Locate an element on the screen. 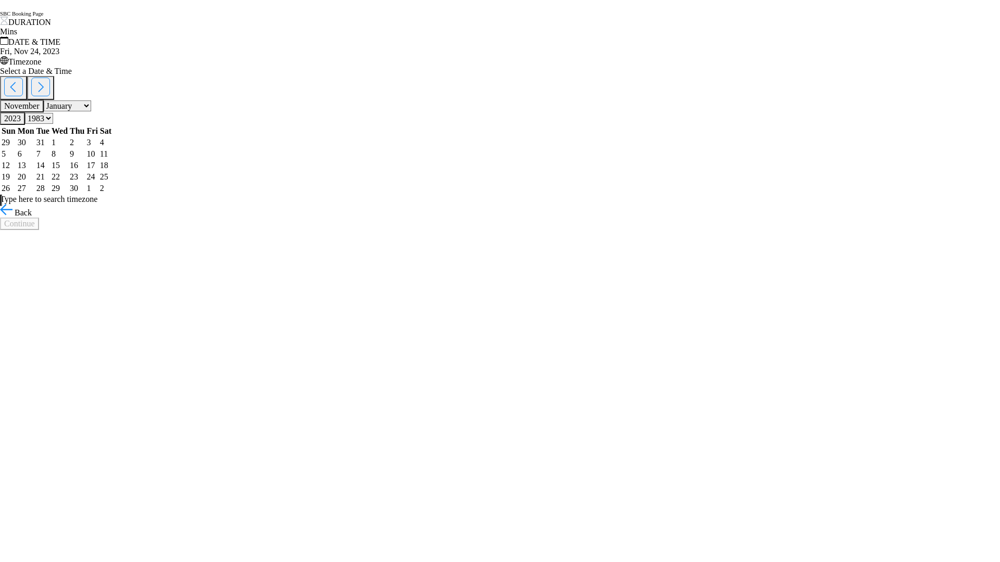 The height and width of the screenshot is (562, 1000). Next month is located at coordinates (41, 88).